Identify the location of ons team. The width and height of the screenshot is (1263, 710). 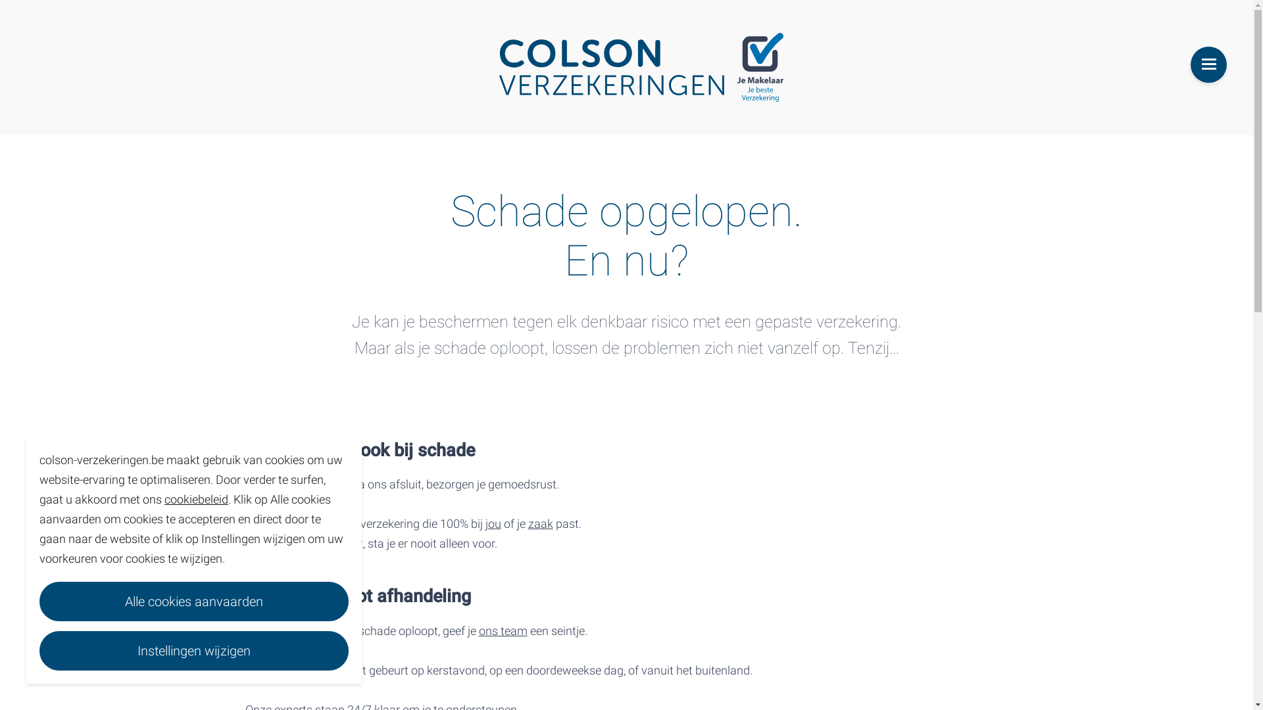
(503, 631).